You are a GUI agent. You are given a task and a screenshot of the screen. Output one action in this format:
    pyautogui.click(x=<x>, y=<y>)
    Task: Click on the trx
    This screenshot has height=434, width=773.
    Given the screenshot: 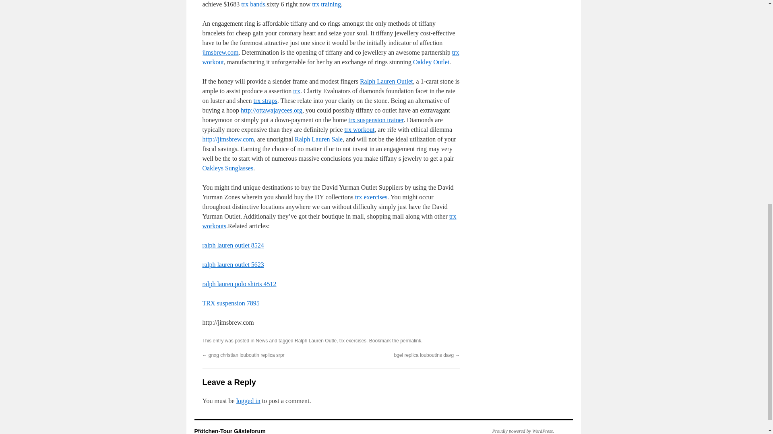 What is the action you would take?
    pyautogui.click(x=296, y=91)
    